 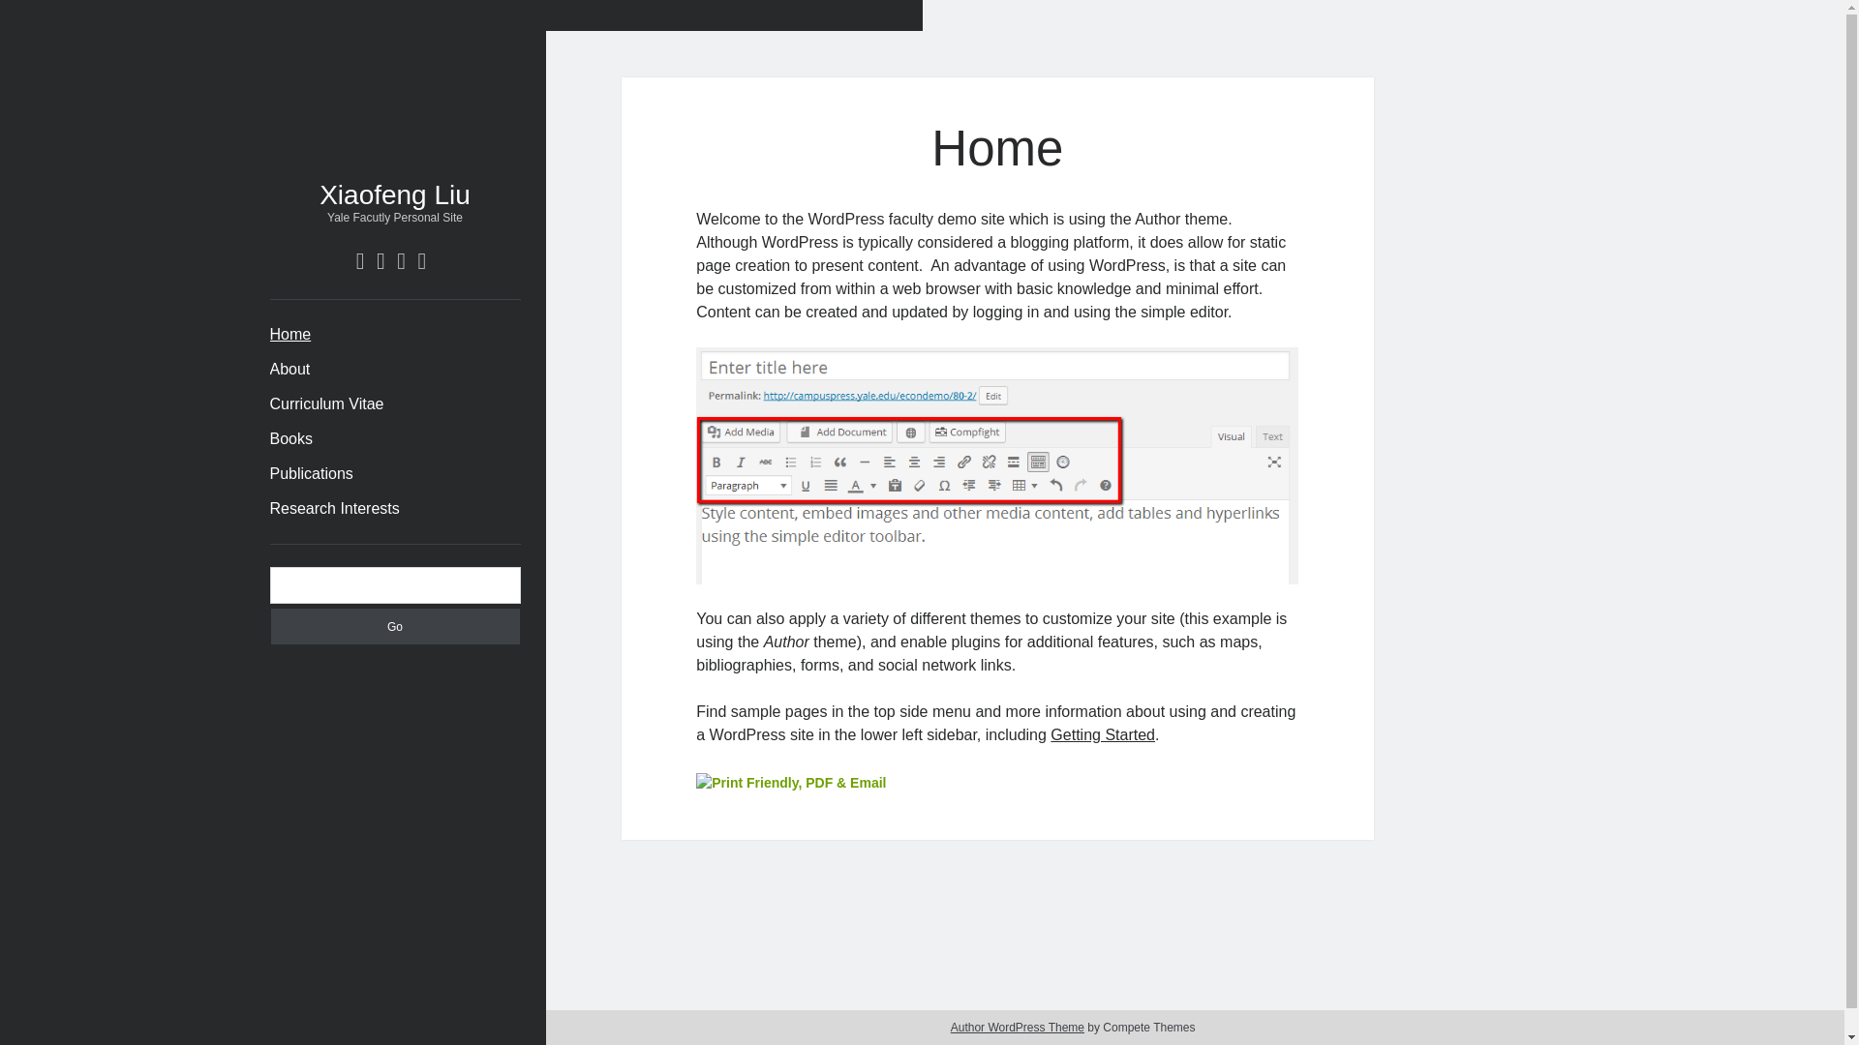 I want to click on Books, so click(x=290, y=438).